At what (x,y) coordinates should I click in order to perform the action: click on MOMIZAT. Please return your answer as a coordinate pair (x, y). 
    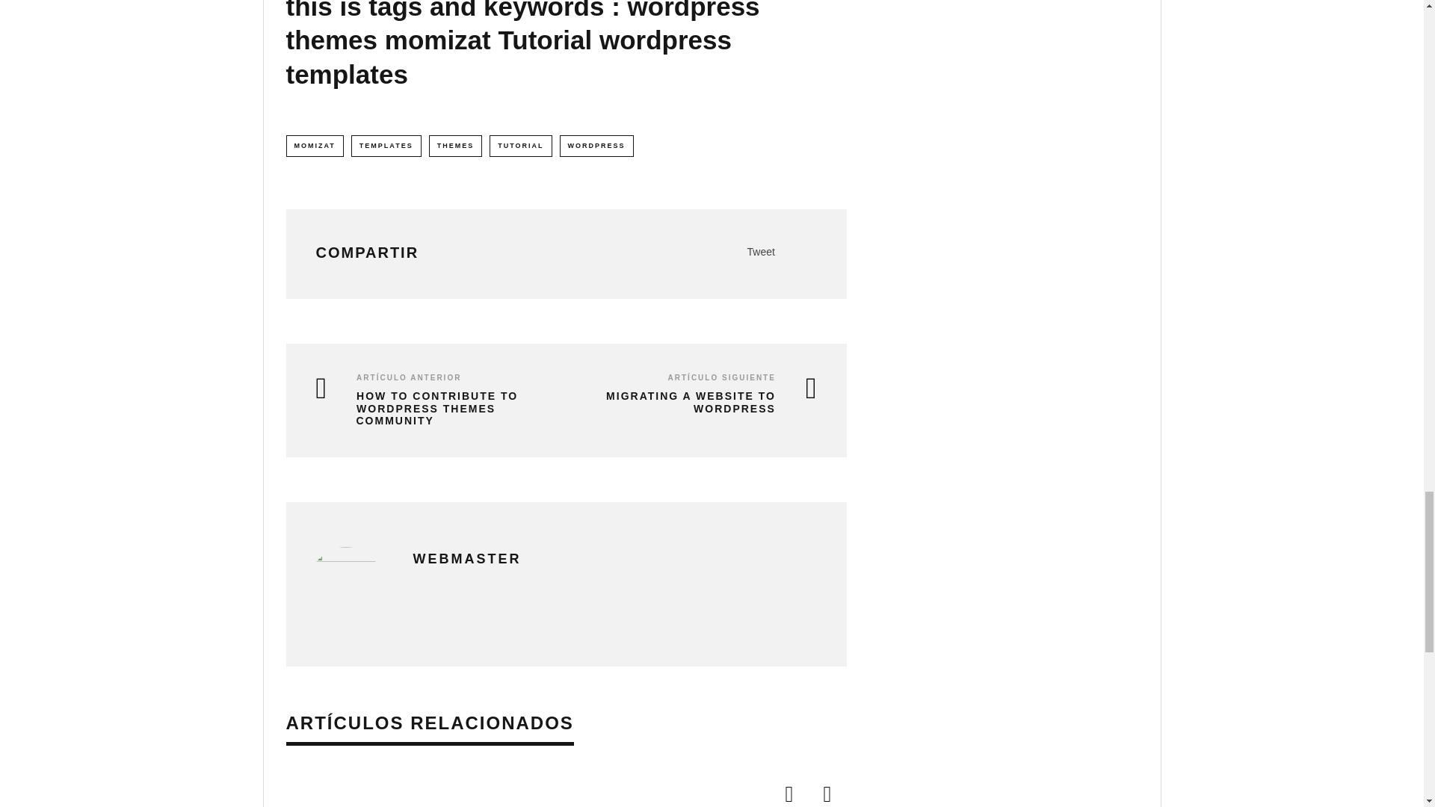
    Looking at the image, I should click on (314, 146).